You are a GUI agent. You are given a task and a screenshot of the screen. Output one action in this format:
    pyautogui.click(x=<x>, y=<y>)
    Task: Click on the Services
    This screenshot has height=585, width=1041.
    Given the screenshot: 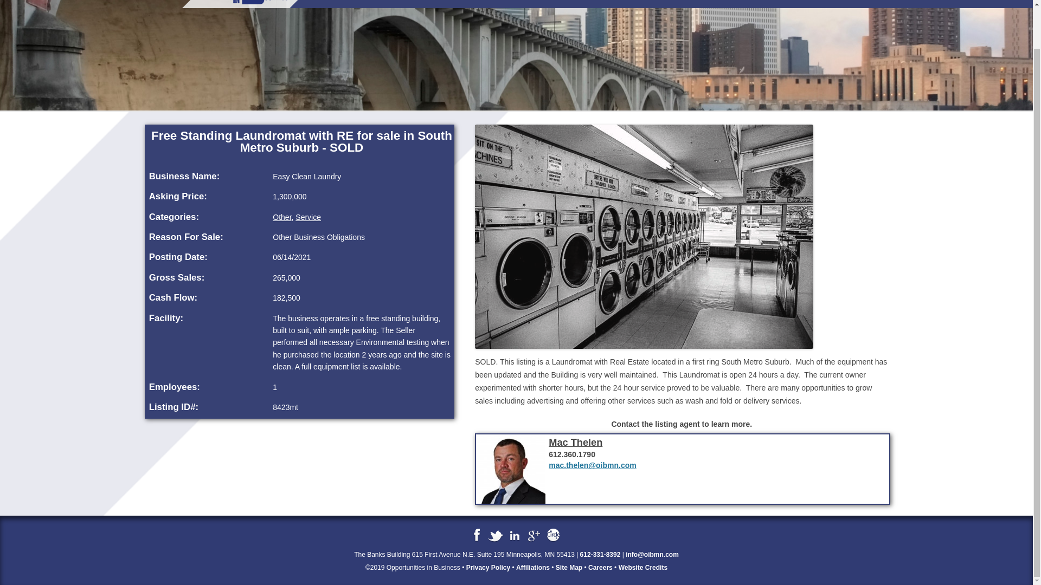 What is the action you would take?
    pyautogui.click(x=387, y=3)
    